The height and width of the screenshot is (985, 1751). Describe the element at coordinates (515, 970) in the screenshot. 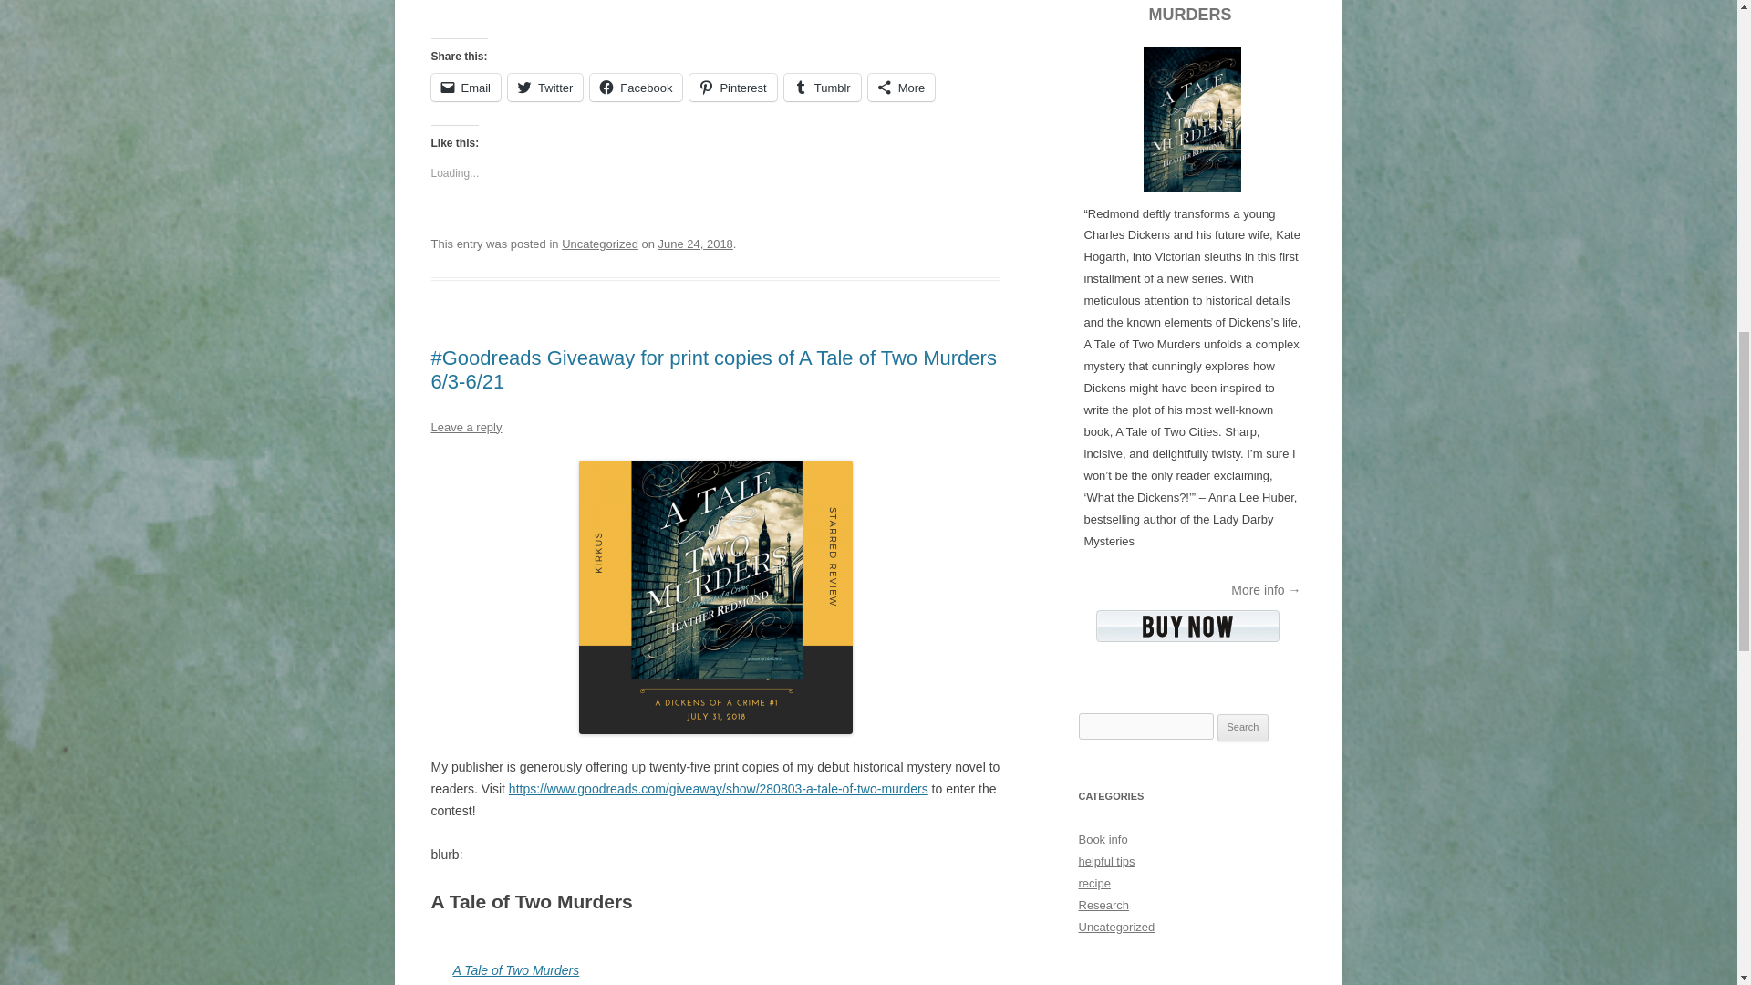

I see `A Tale of Two Murders` at that location.